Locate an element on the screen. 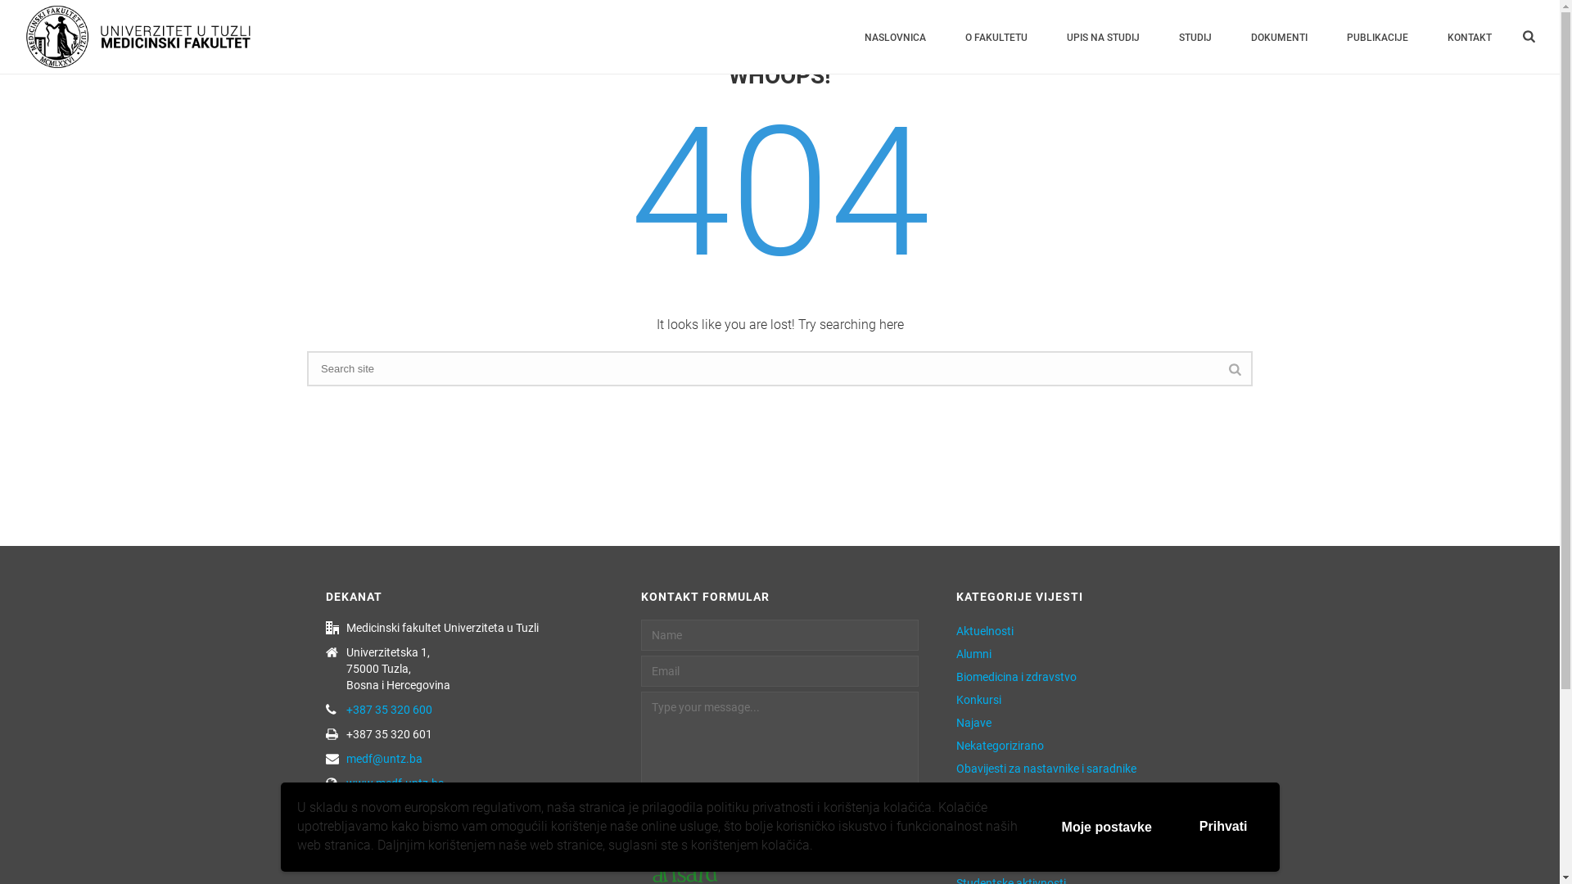  Odsjek zdravstvenih studija is located at coordinates (1026, 792).